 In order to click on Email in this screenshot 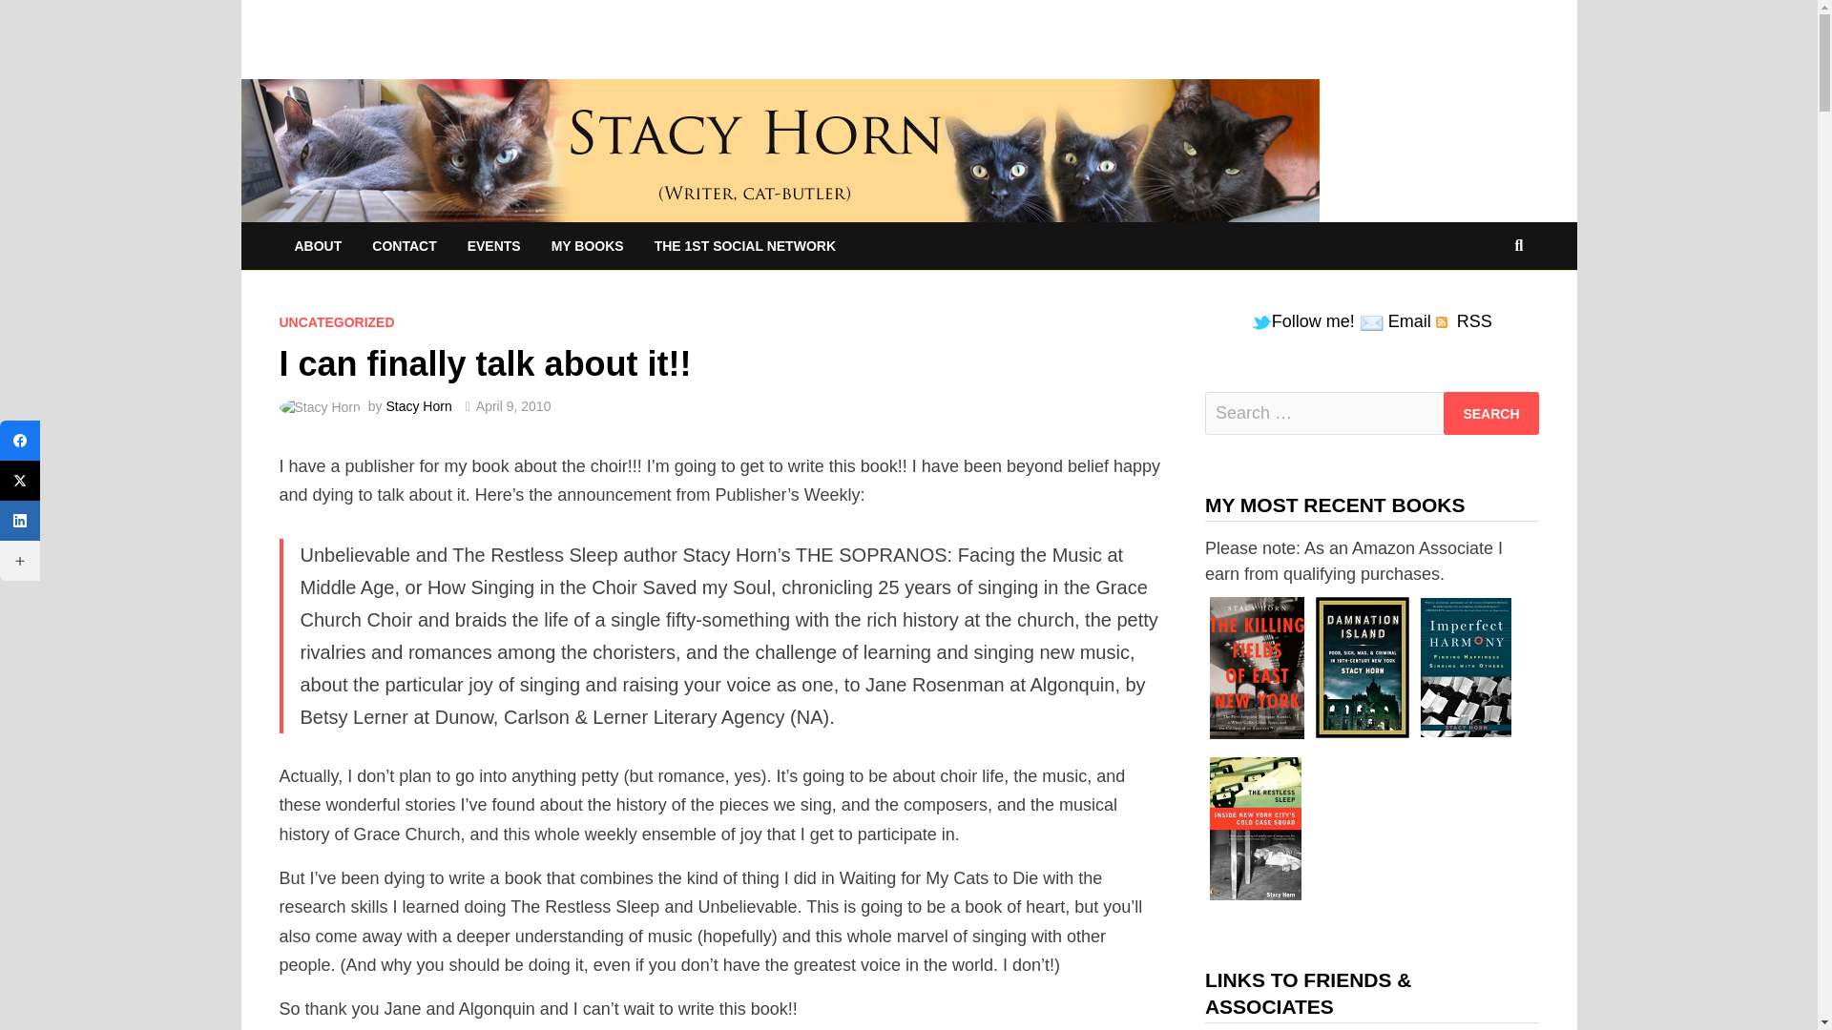, I will do `click(1370, 322)`.